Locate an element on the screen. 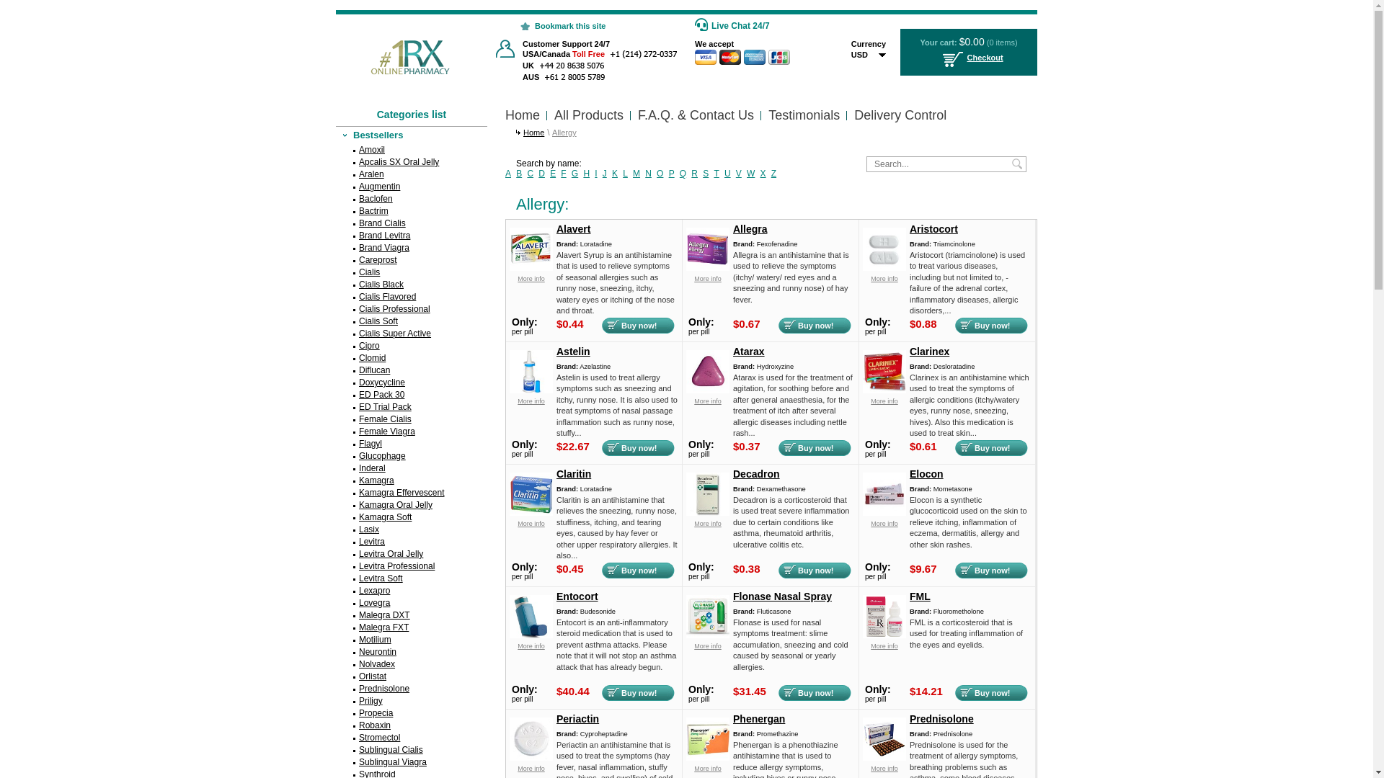  Lovegra is located at coordinates (412, 604).